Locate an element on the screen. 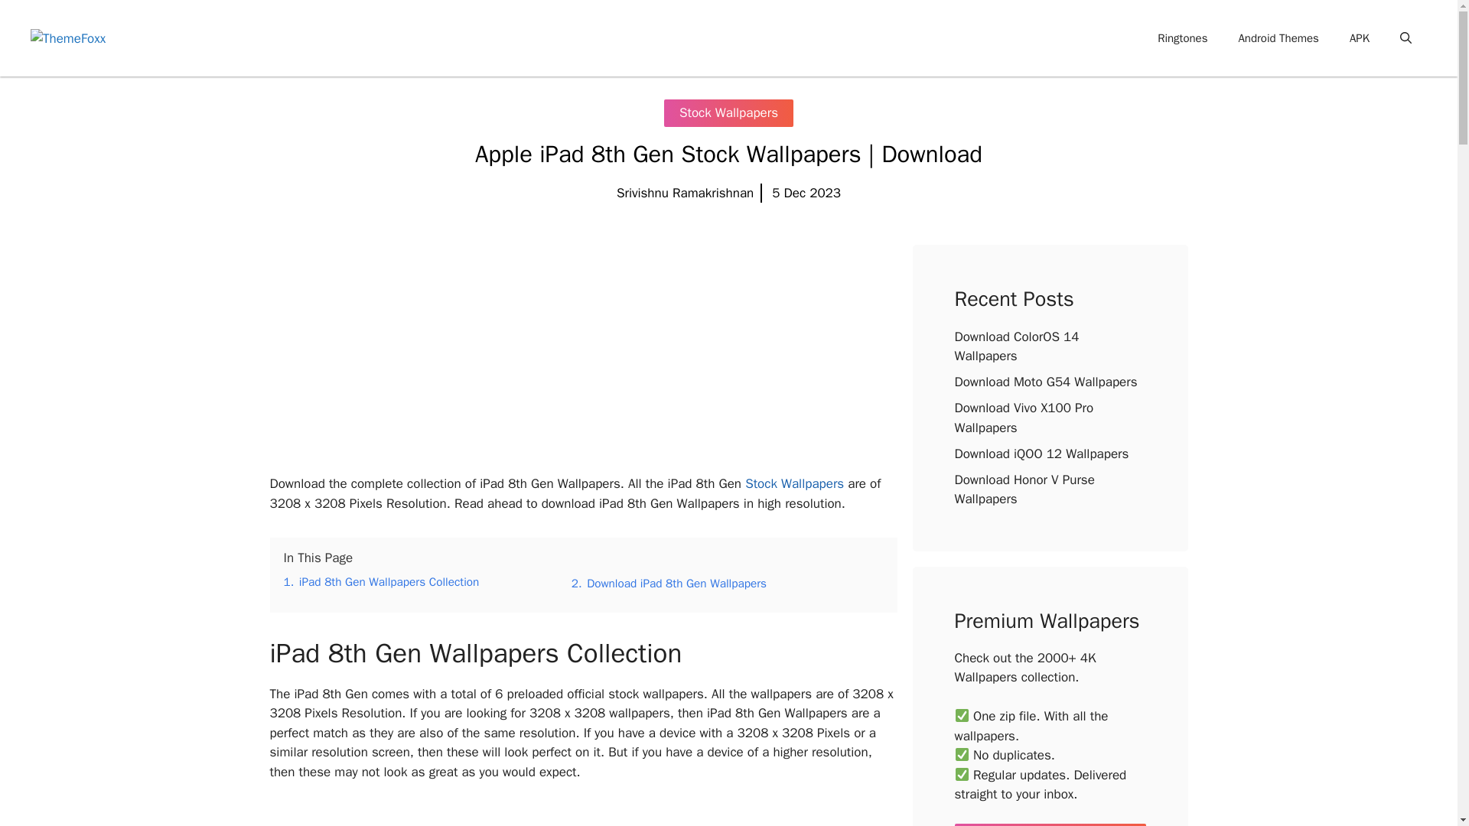 The width and height of the screenshot is (1469, 826). Android Themes is located at coordinates (1278, 38).